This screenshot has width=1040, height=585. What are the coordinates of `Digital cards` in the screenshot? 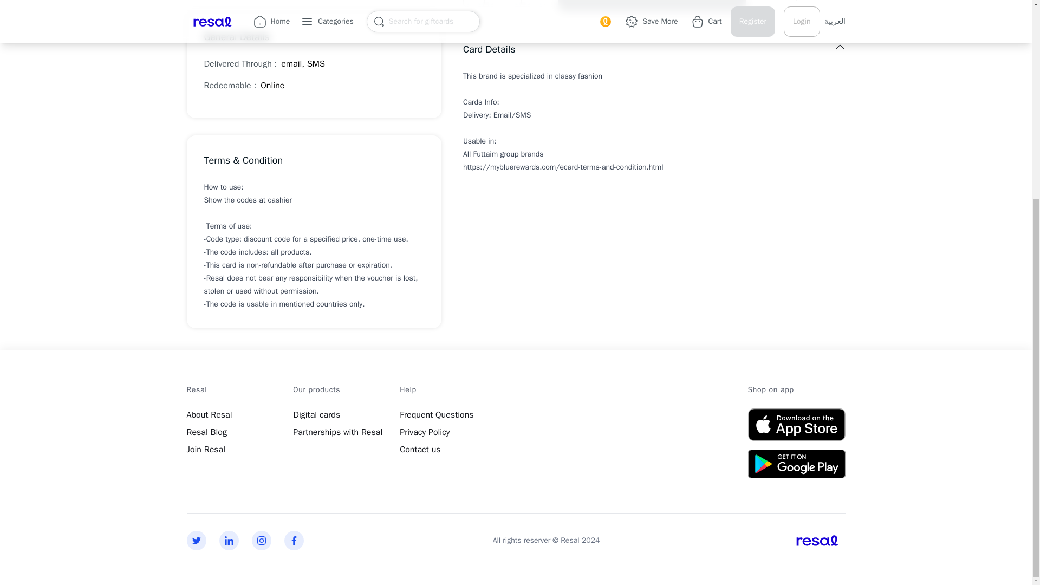 It's located at (316, 415).